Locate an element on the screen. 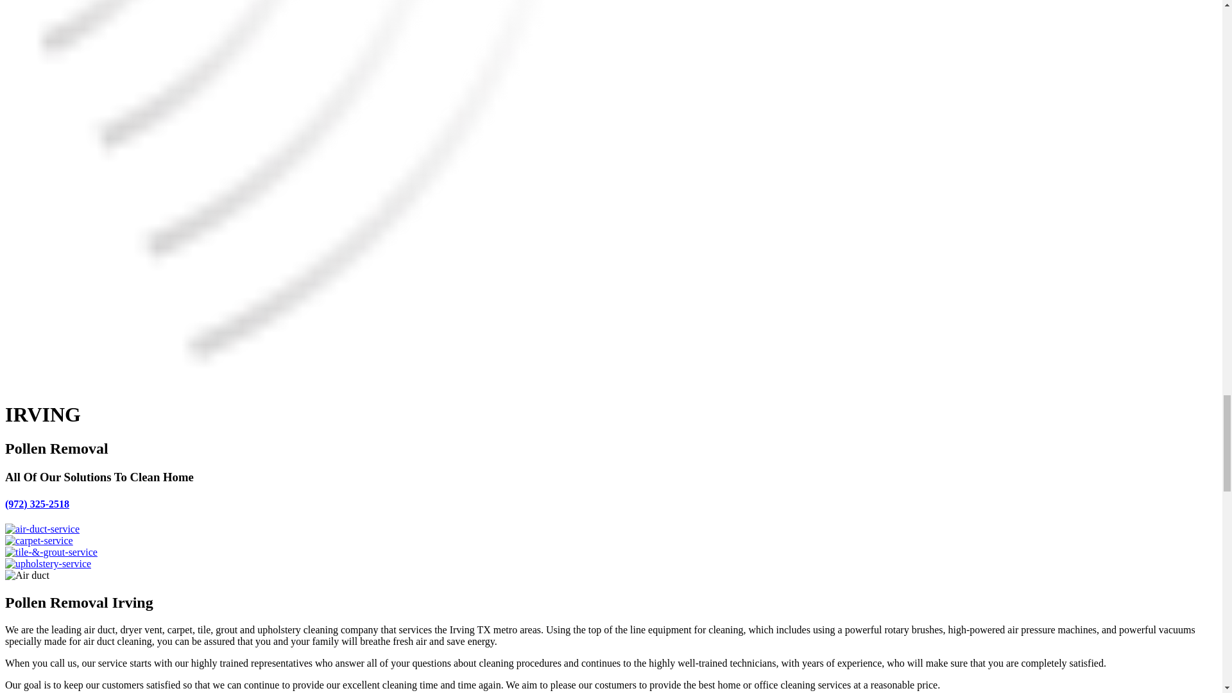 The height and width of the screenshot is (693, 1232). Air duct cleaning is located at coordinates (27, 575).